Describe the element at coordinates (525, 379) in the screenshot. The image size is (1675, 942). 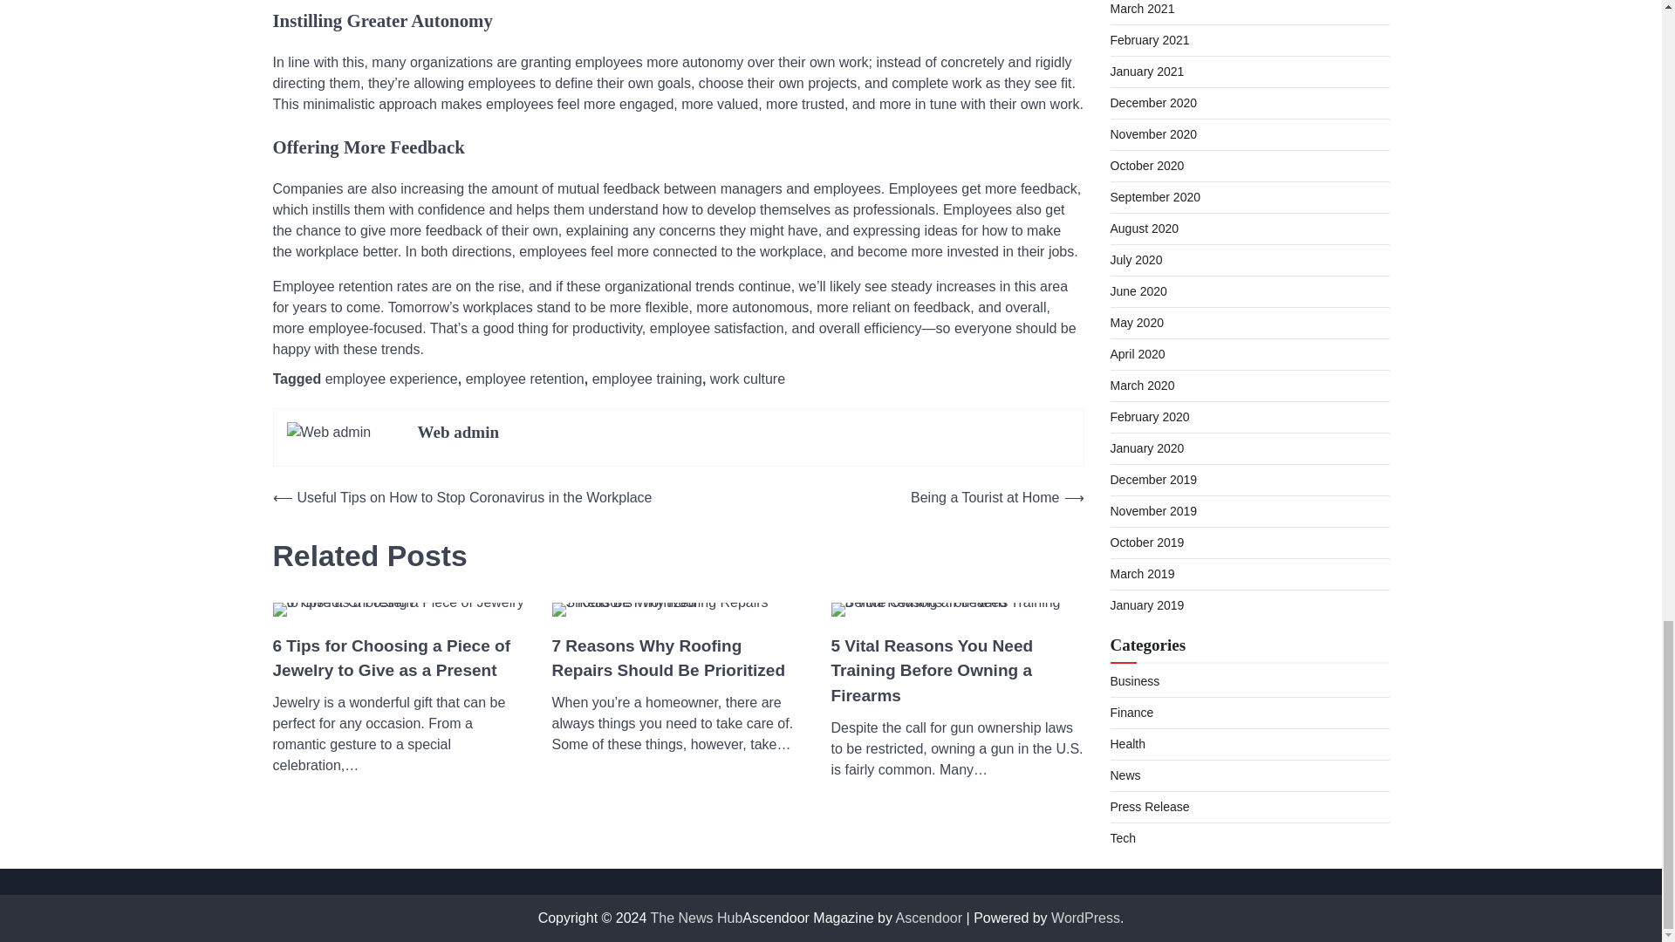
I see `employee retention` at that location.